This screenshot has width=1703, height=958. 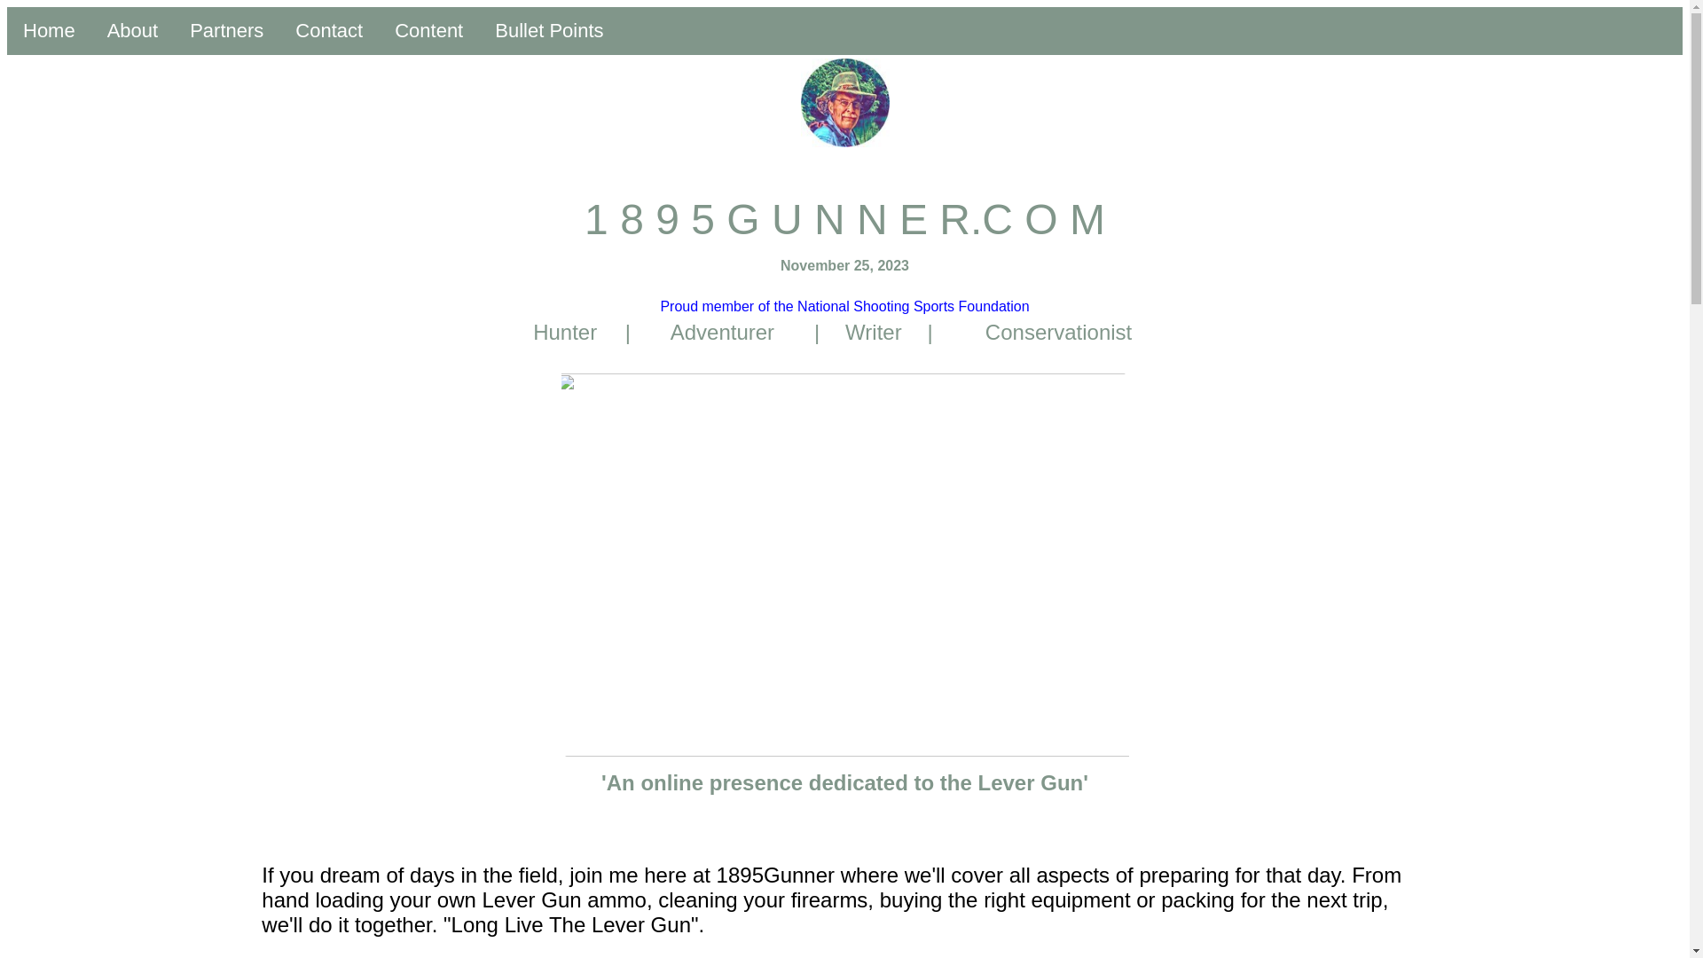 What do you see at coordinates (329, 31) in the screenshot?
I see `Contact` at bounding box center [329, 31].